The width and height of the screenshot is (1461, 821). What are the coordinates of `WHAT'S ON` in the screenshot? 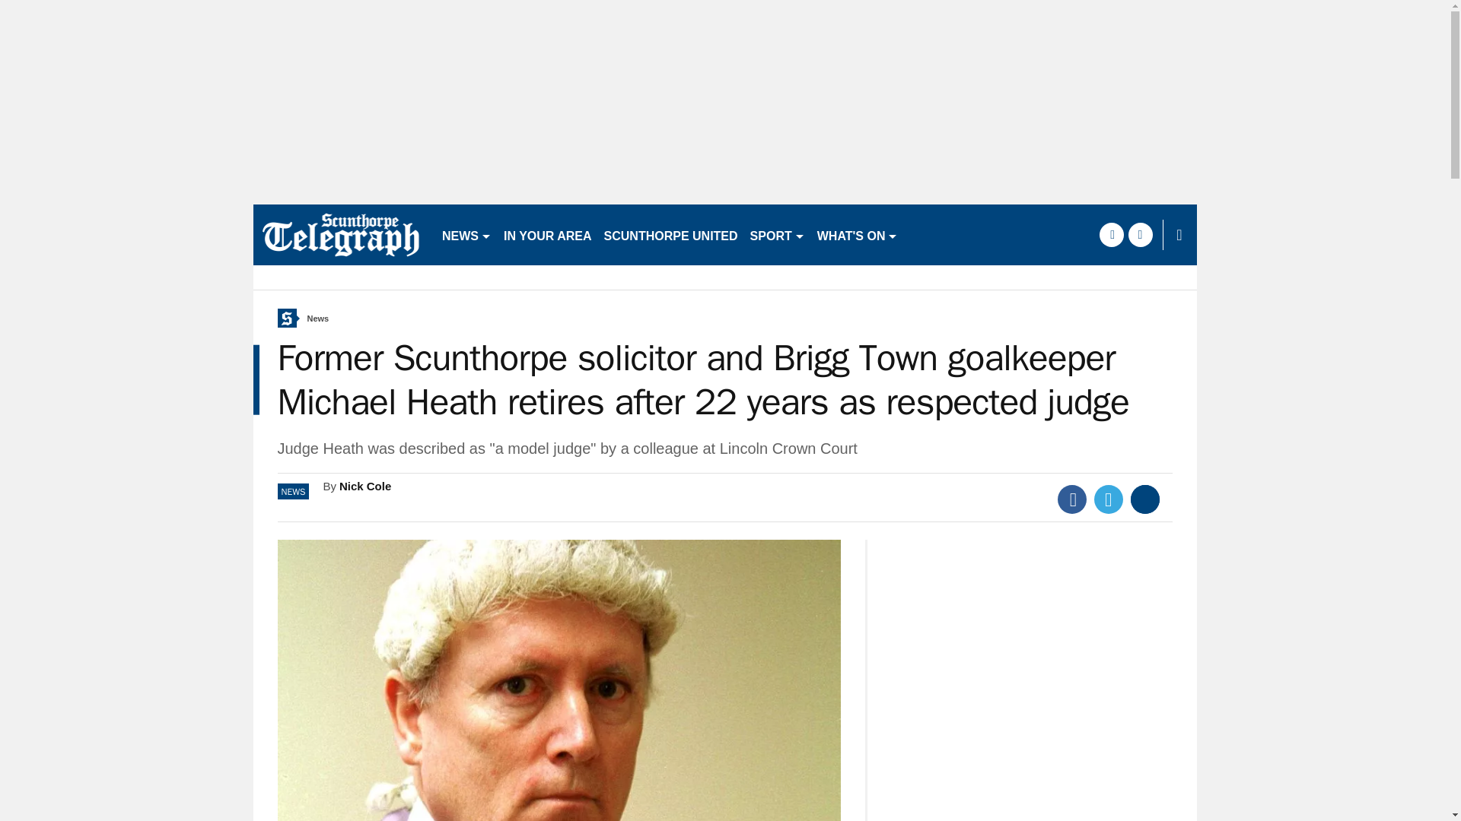 It's located at (857, 234).